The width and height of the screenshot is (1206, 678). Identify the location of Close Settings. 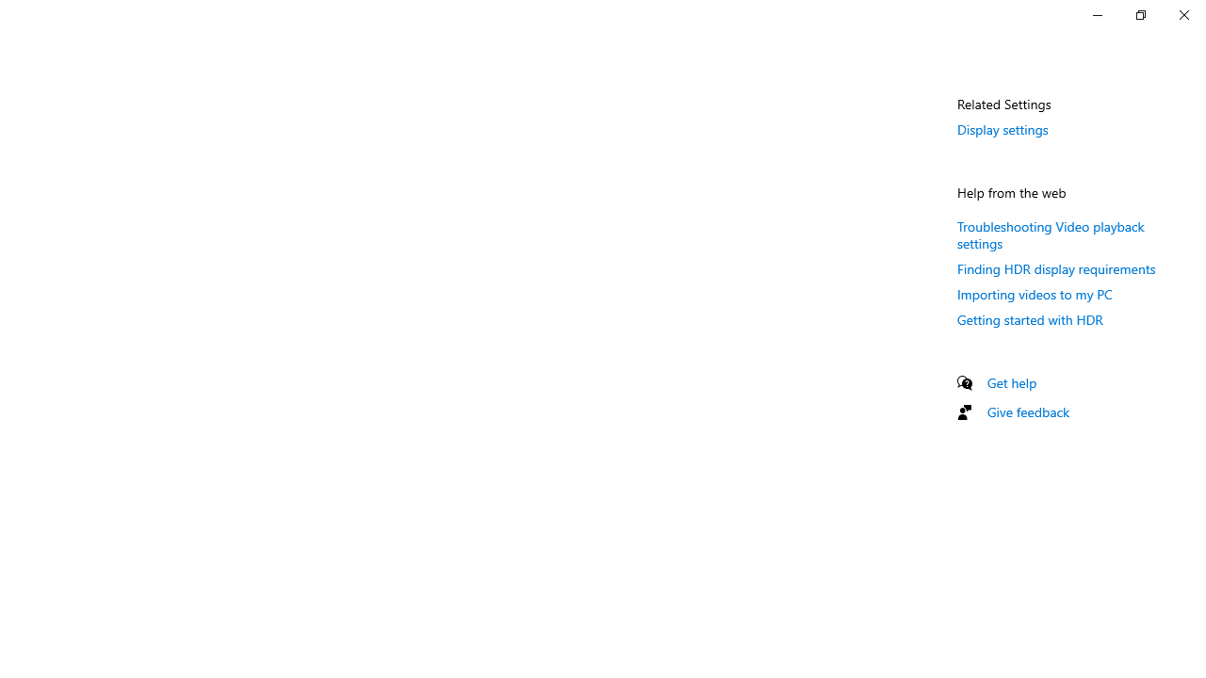
(1183, 15).